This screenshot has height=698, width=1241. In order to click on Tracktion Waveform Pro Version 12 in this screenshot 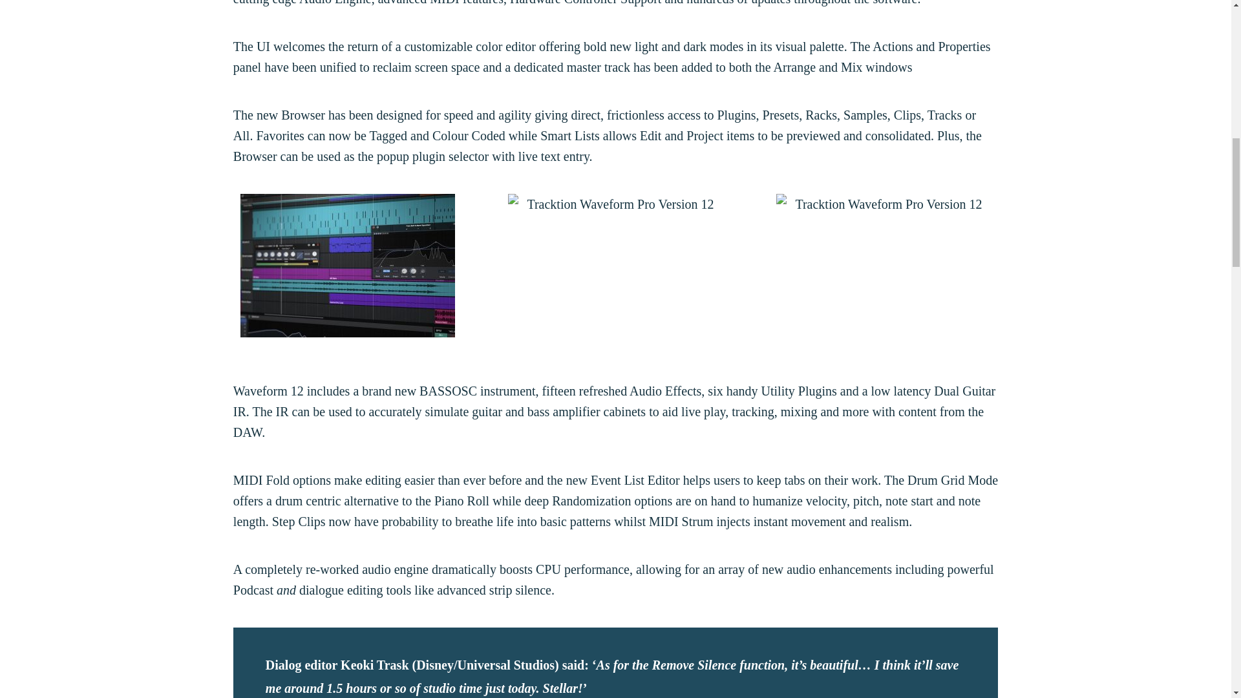, I will do `click(616, 265)`.